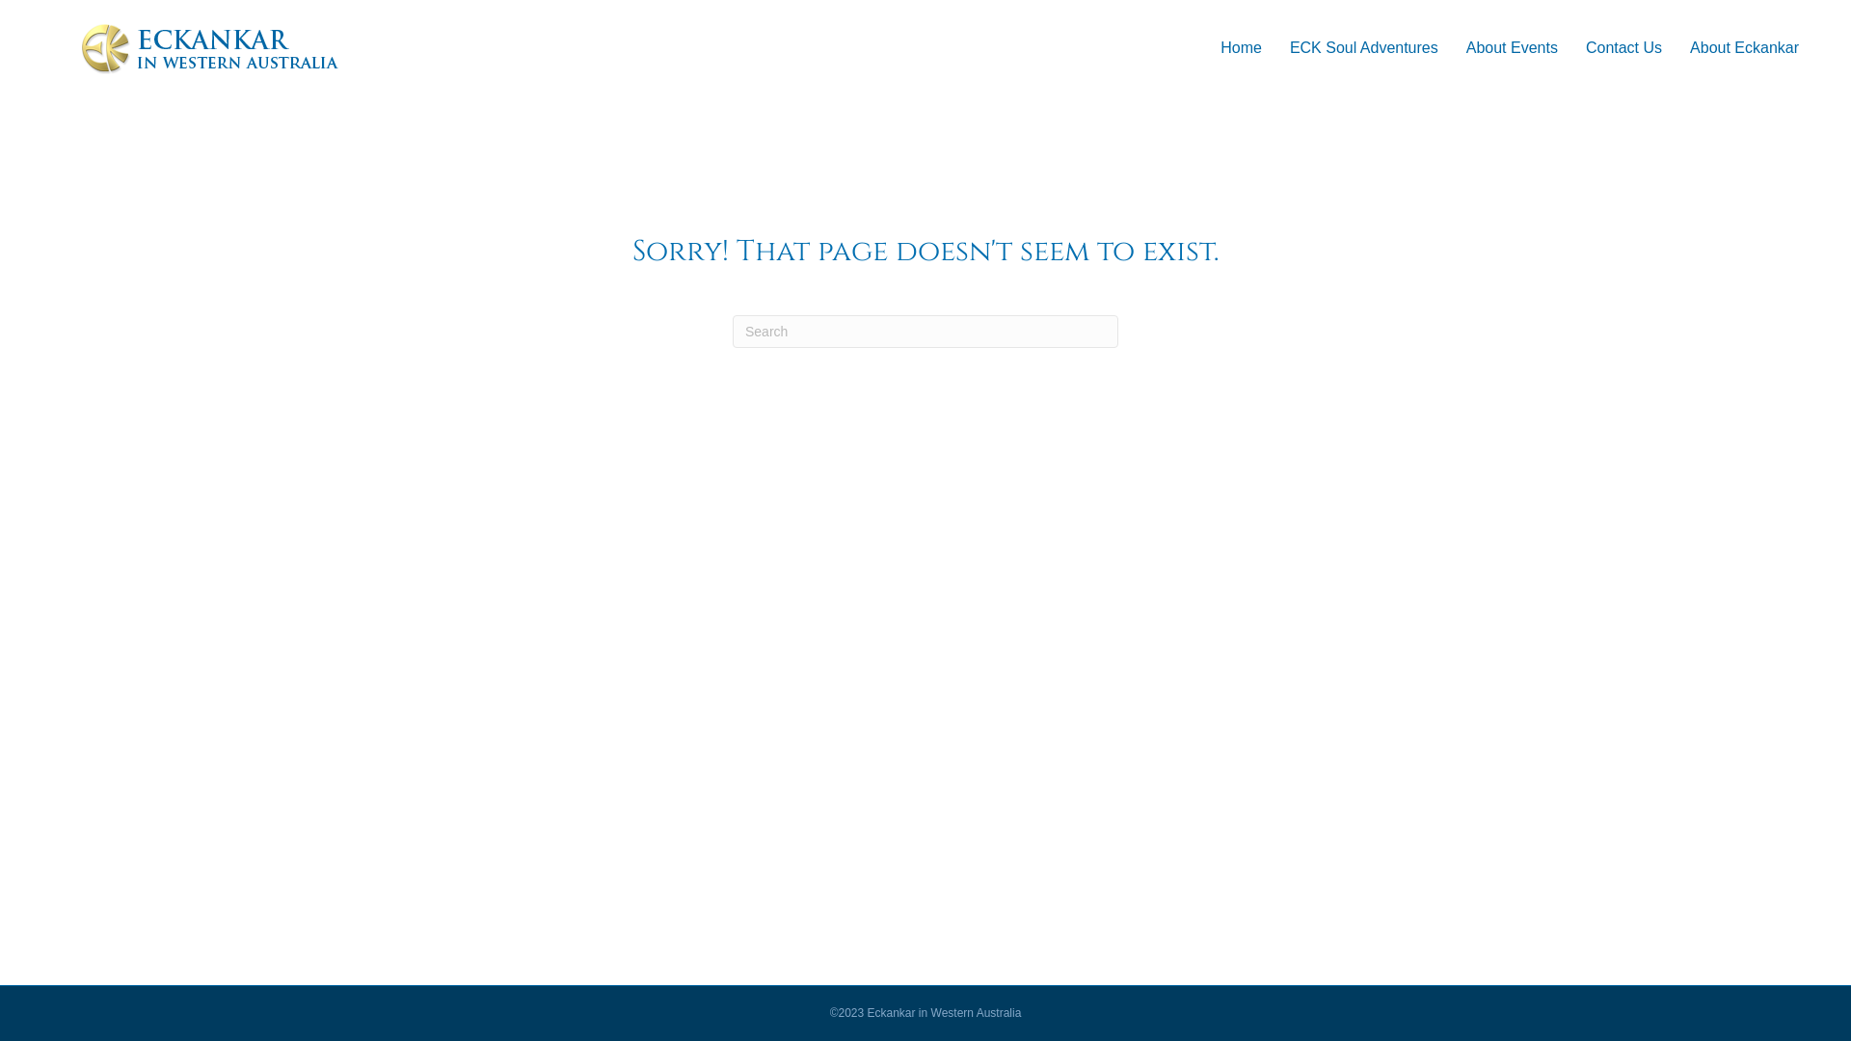 The width and height of the screenshot is (1851, 1041). Describe the element at coordinates (1623, 48) in the screenshot. I see `Contact Us` at that location.